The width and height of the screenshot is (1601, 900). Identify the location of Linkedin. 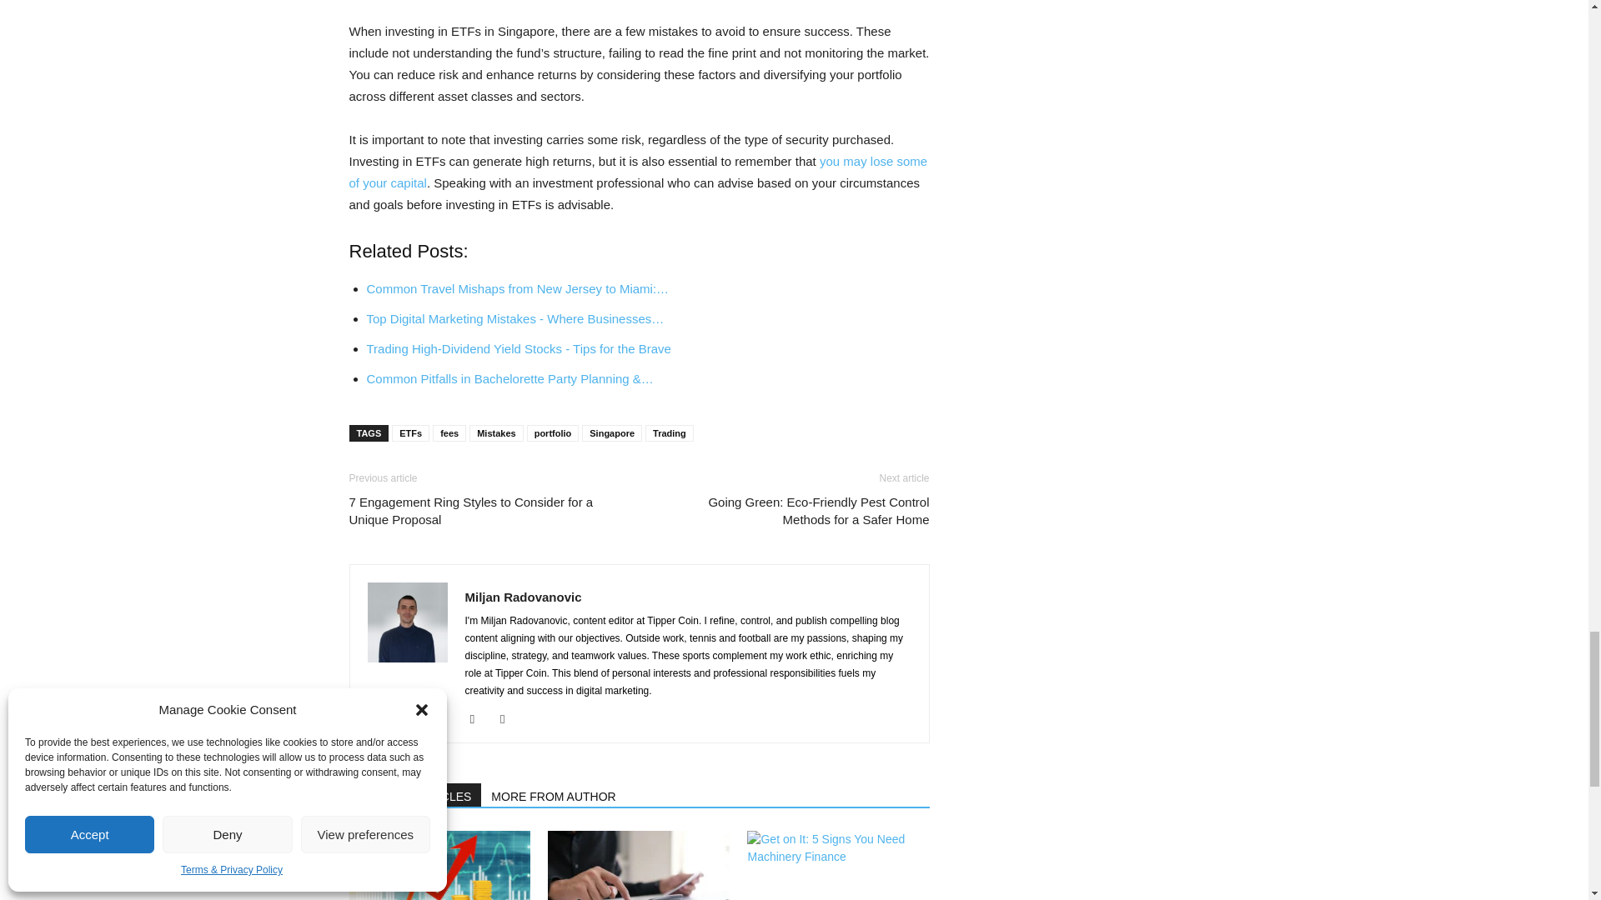
(509, 718).